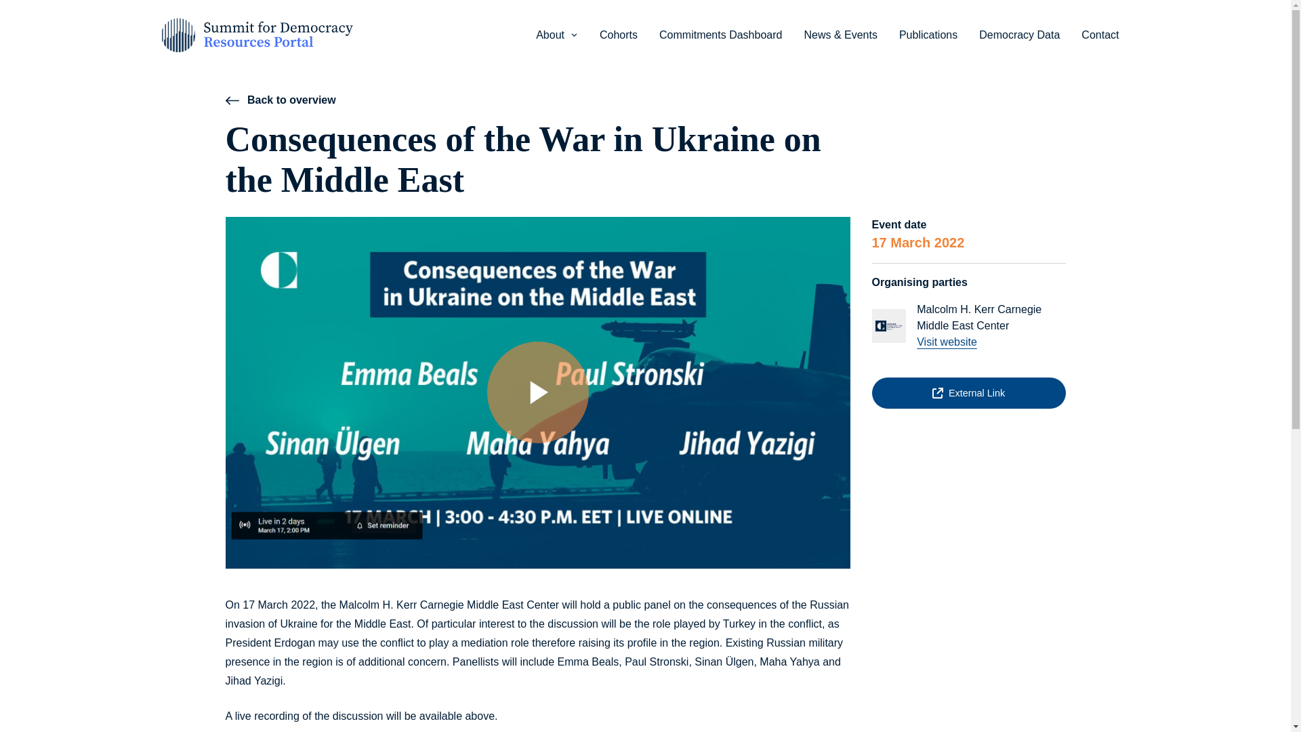 This screenshot has height=732, width=1301. I want to click on Democracy Data, so click(1019, 35).